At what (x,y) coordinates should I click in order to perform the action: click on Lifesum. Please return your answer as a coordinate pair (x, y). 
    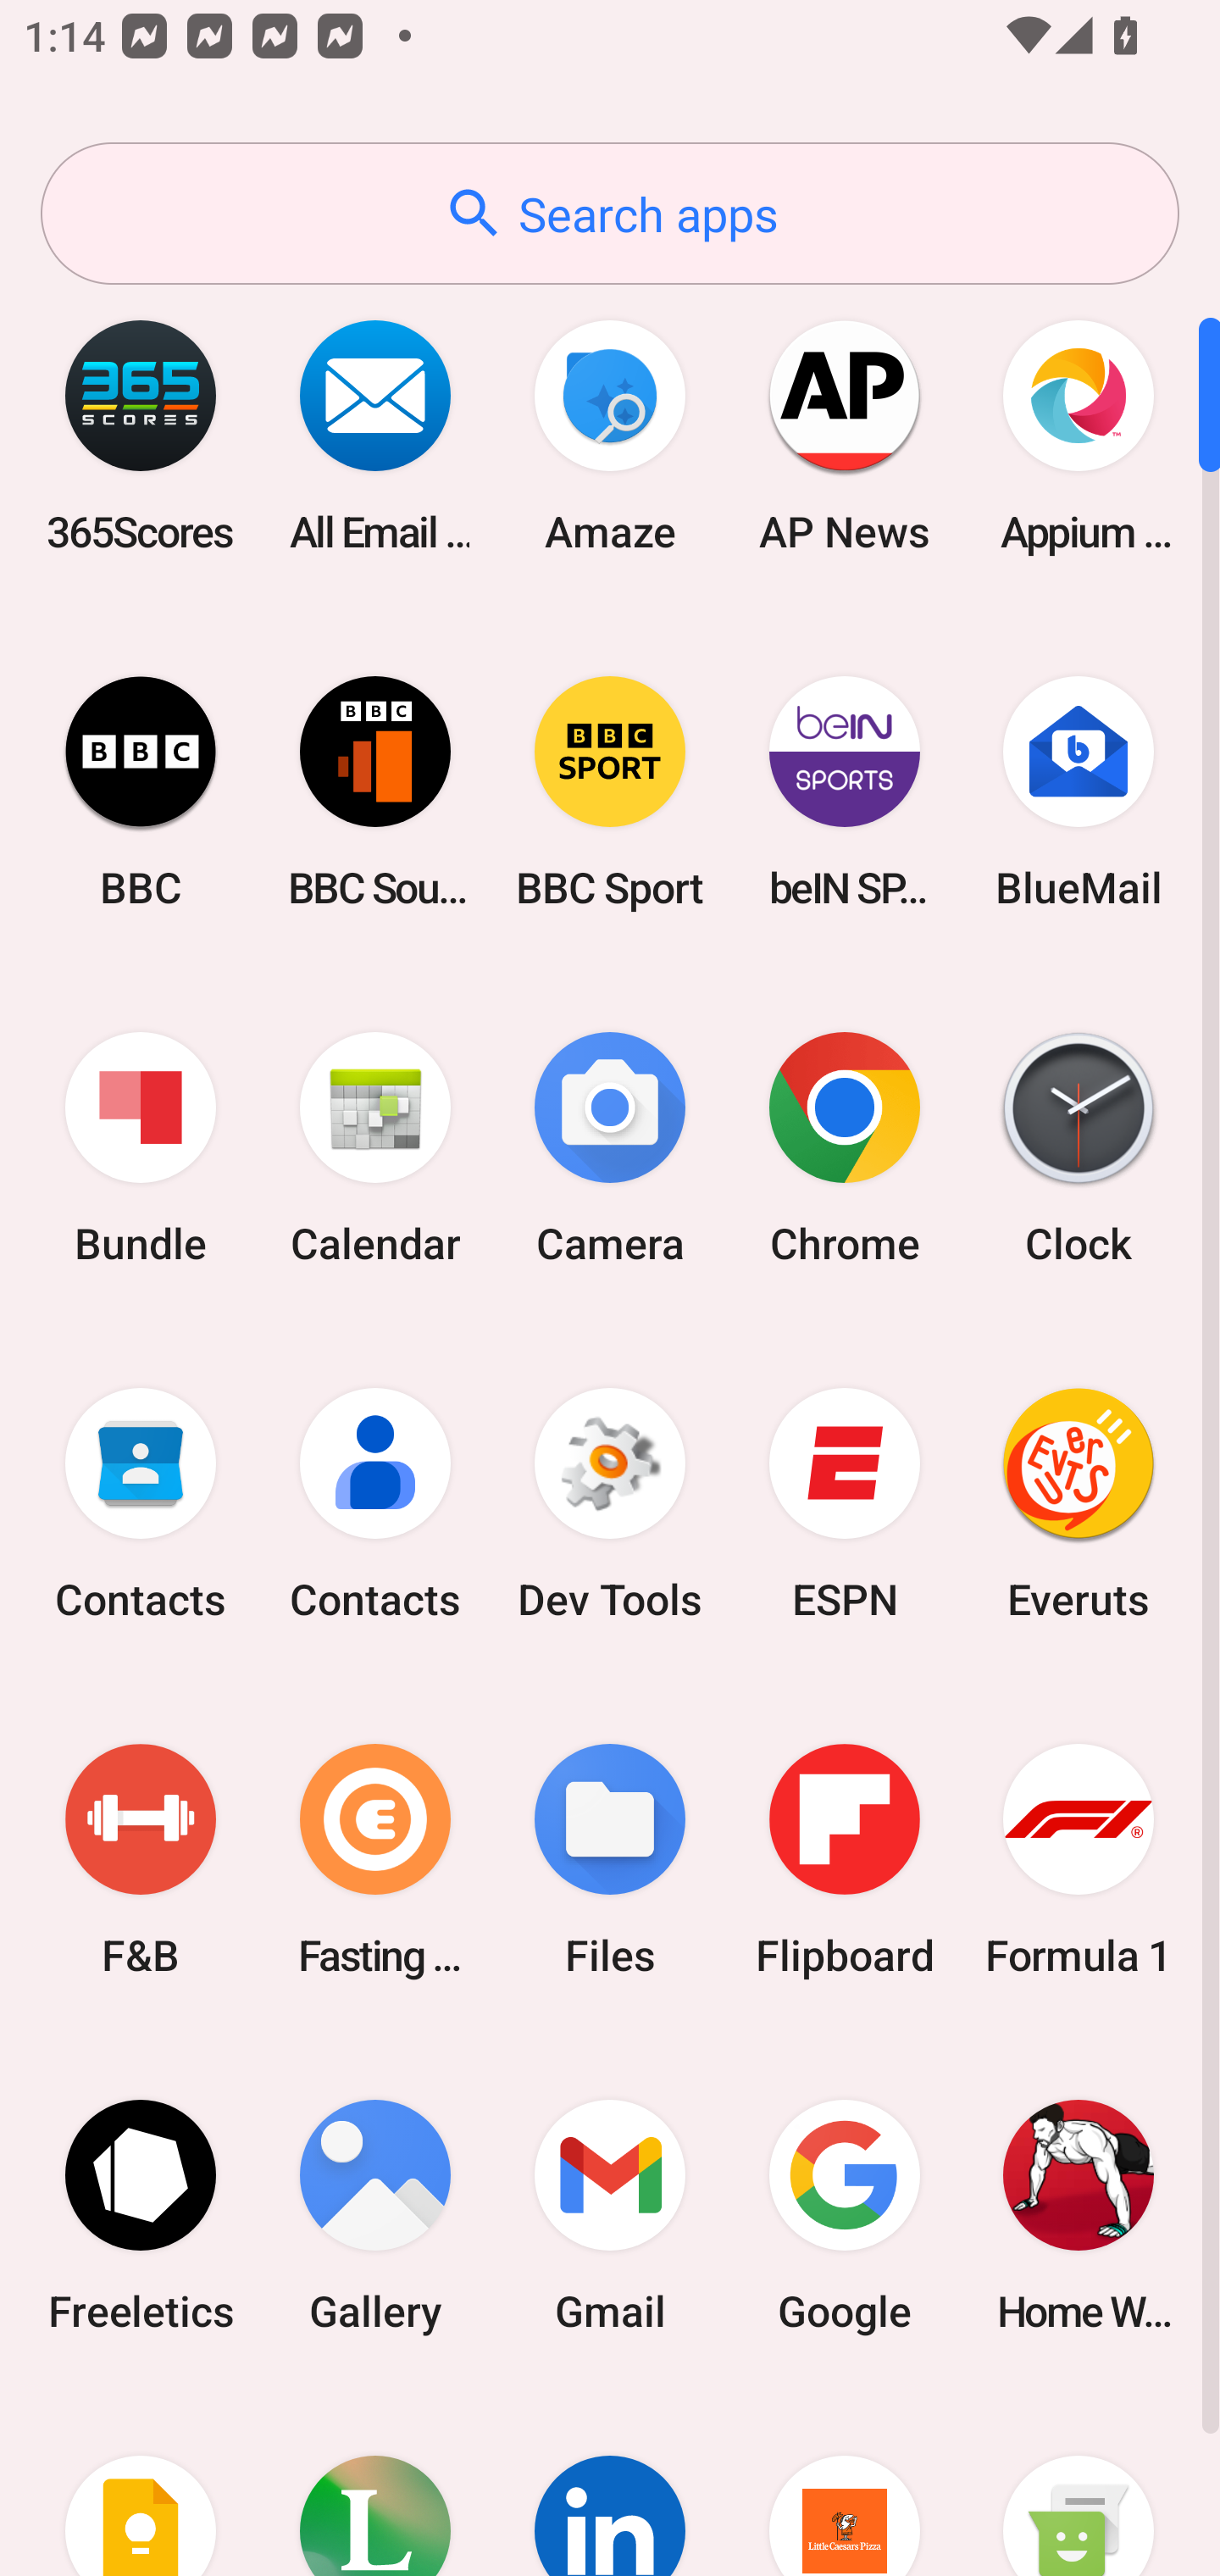
    Looking at the image, I should click on (375, 2484).